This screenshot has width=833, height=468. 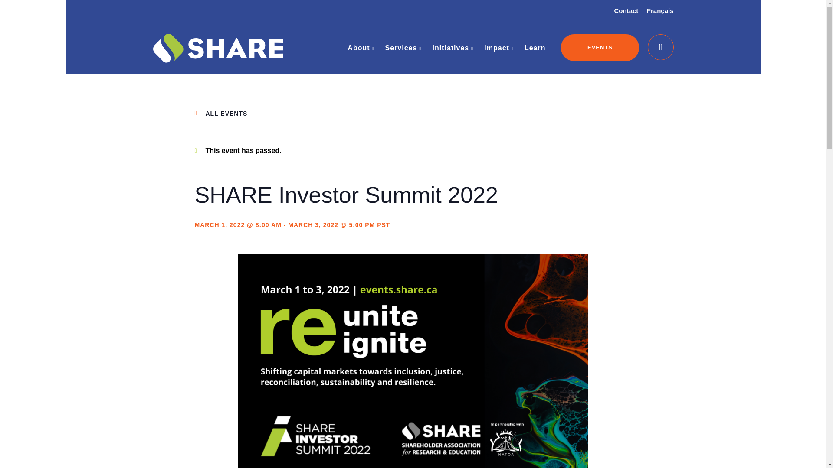 I want to click on Learn, so click(x=537, y=48).